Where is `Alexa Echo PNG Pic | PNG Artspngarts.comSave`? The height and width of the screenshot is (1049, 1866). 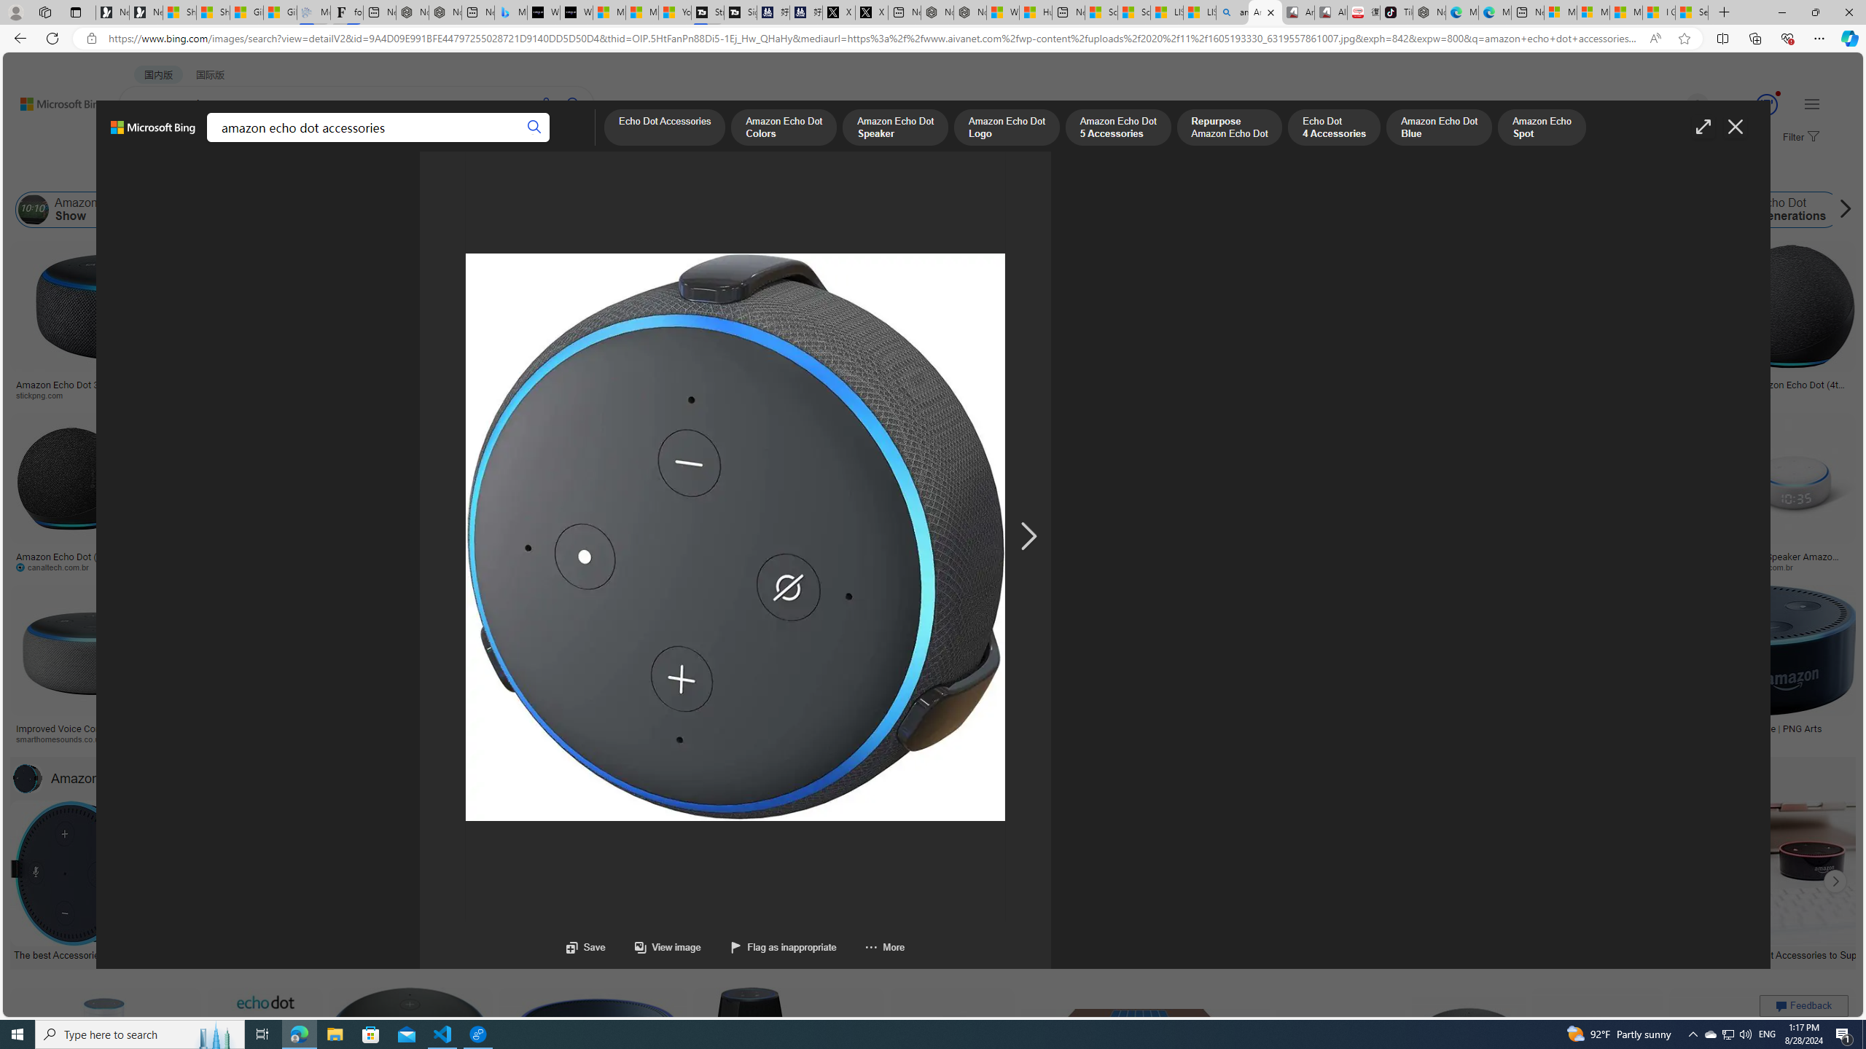
Alexa Echo PNG Pic | PNG Artspngarts.comSave is located at coordinates (1763, 1072).